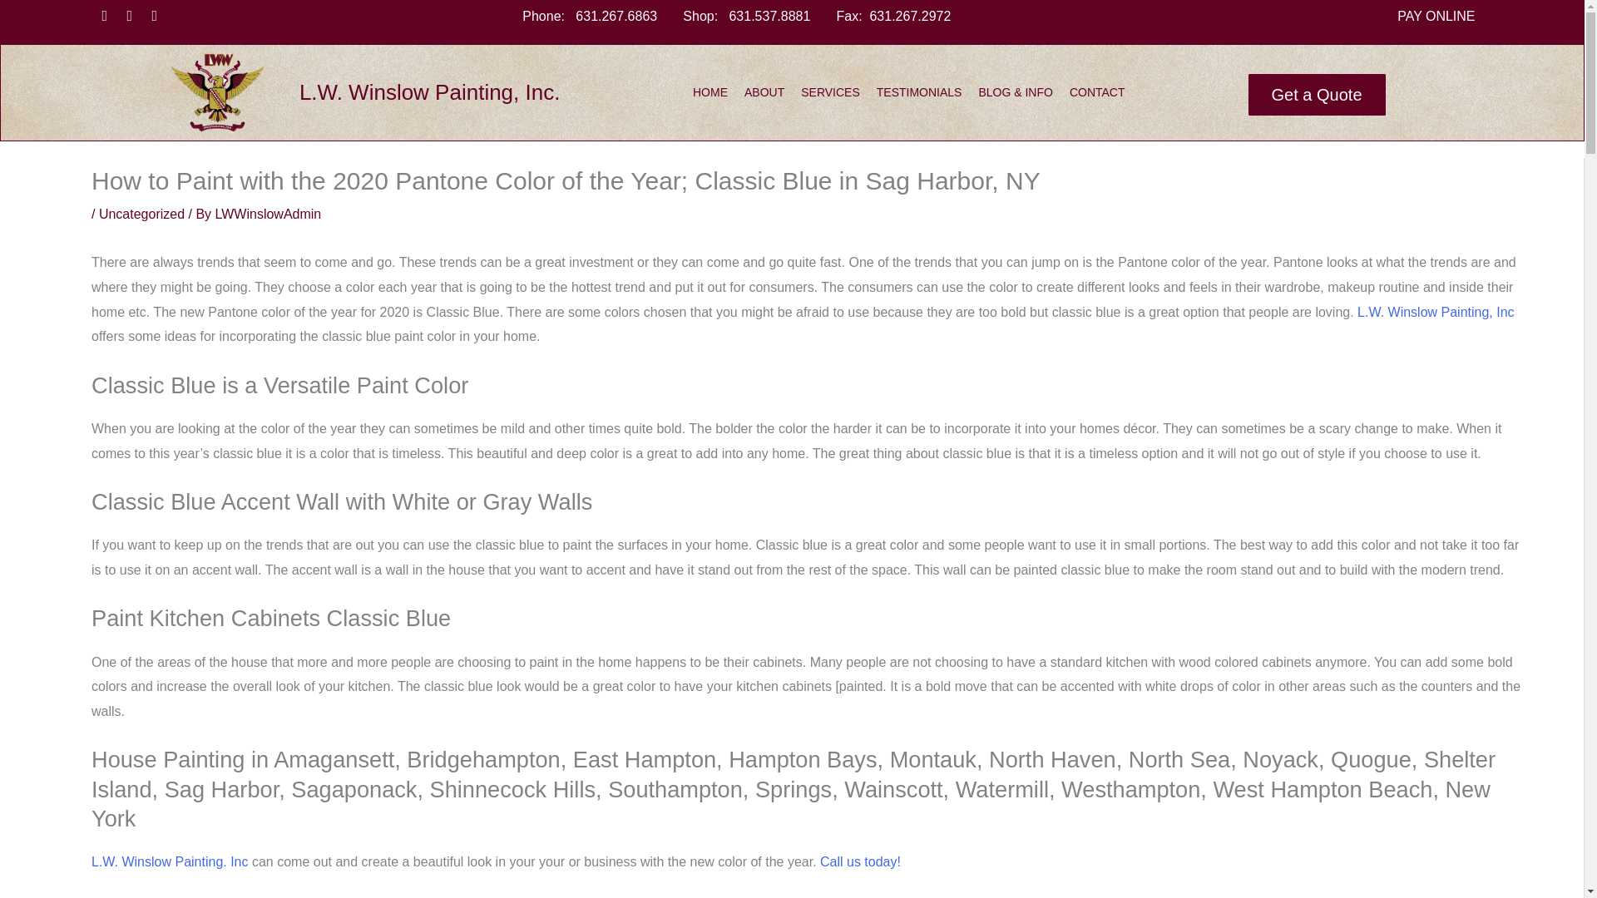 The width and height of the screenshot is (1597, 898). I want to click on 631.267.6863, so click(616, 16).